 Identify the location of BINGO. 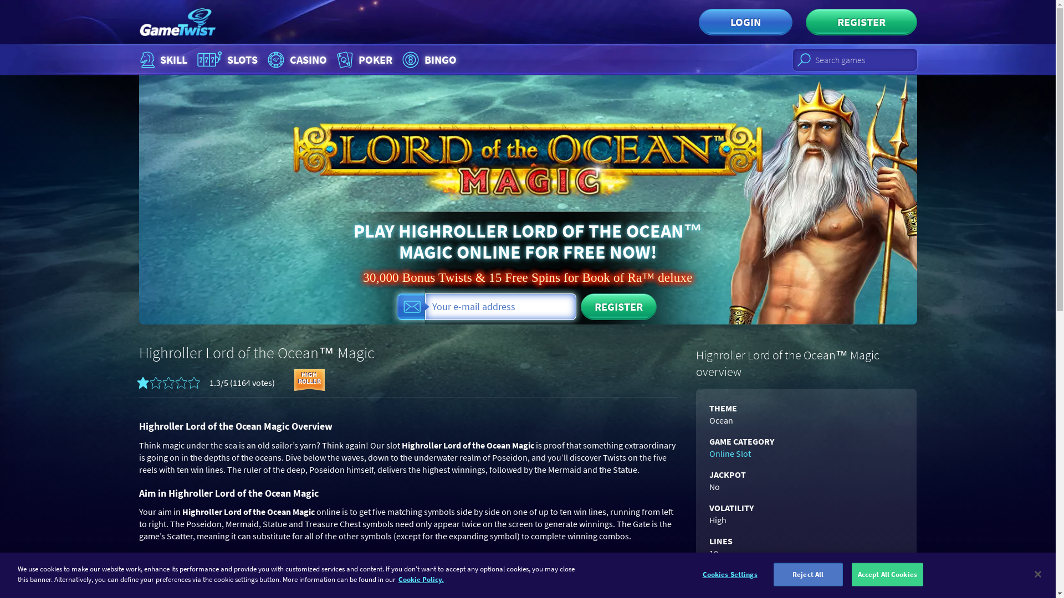
(429, 60).